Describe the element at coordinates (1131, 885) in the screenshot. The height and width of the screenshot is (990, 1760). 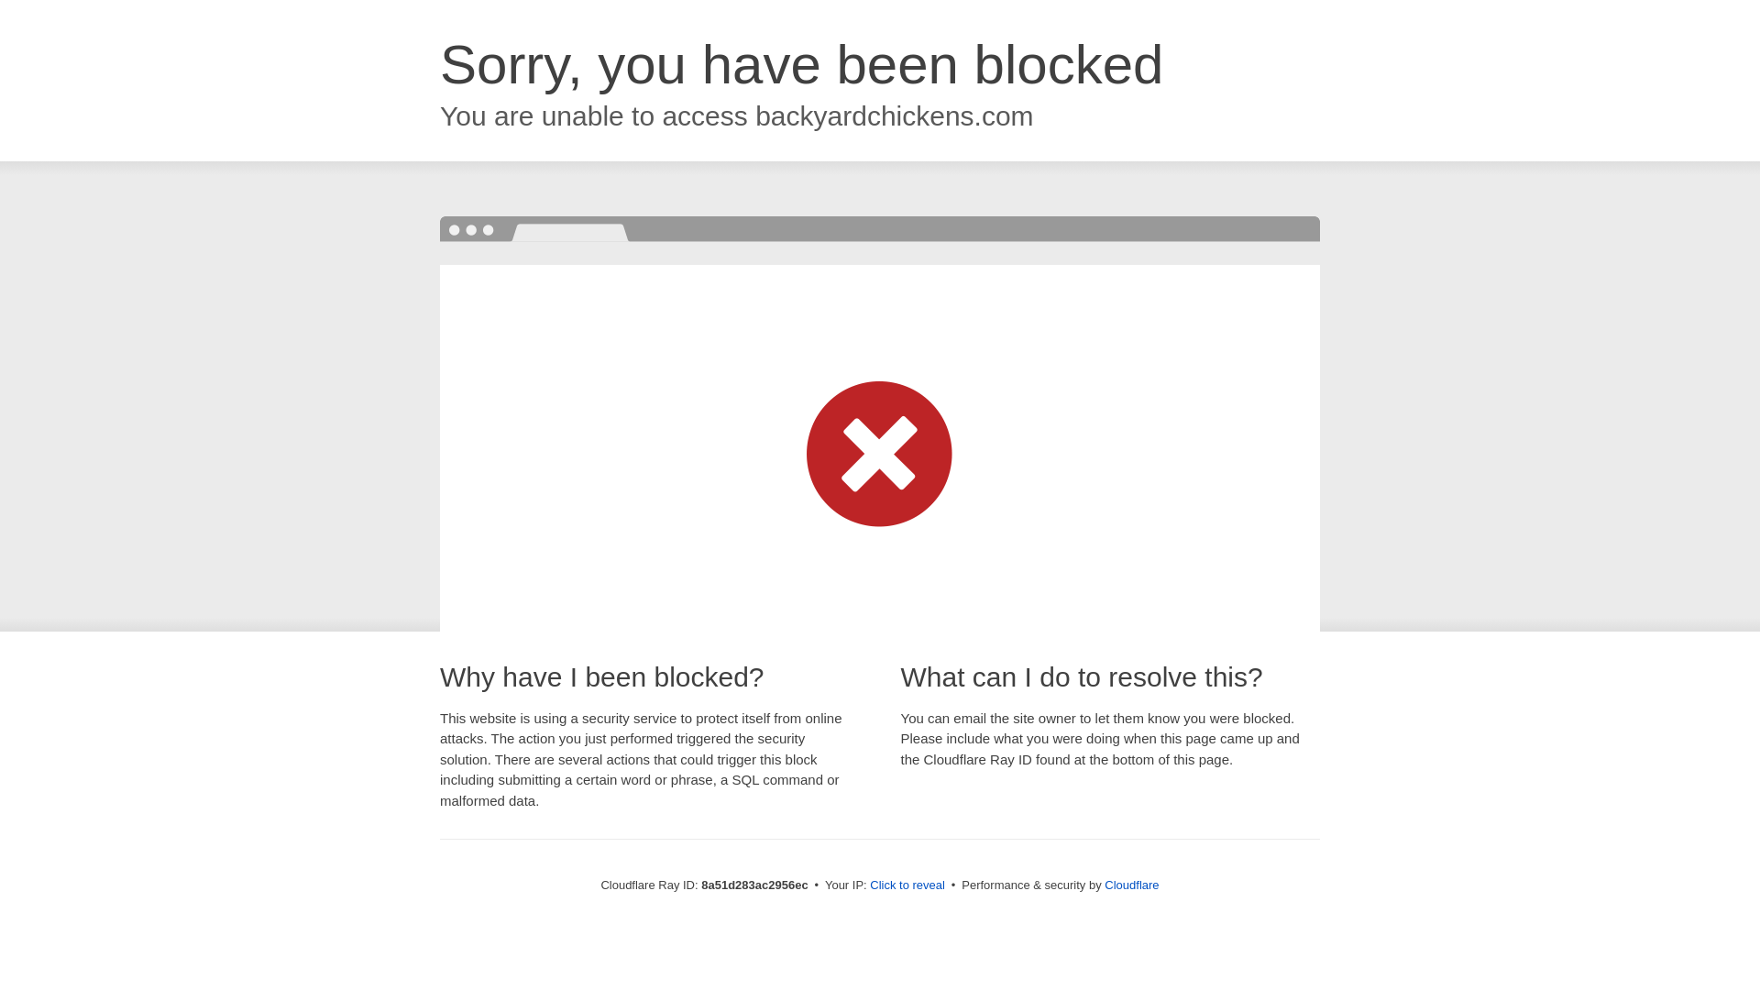
I see `Cloudflare` at that location.